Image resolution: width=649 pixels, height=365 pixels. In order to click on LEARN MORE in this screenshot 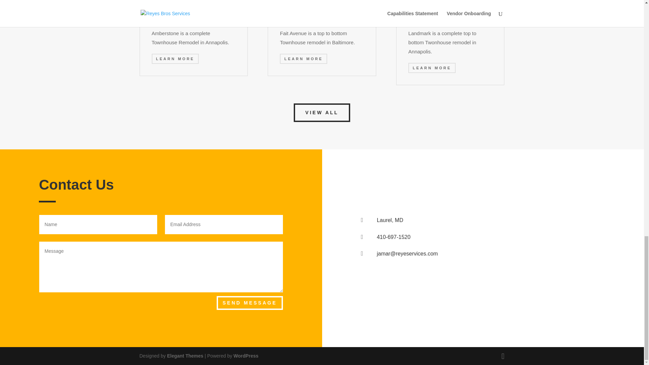, I will do `click(303, 58)`.